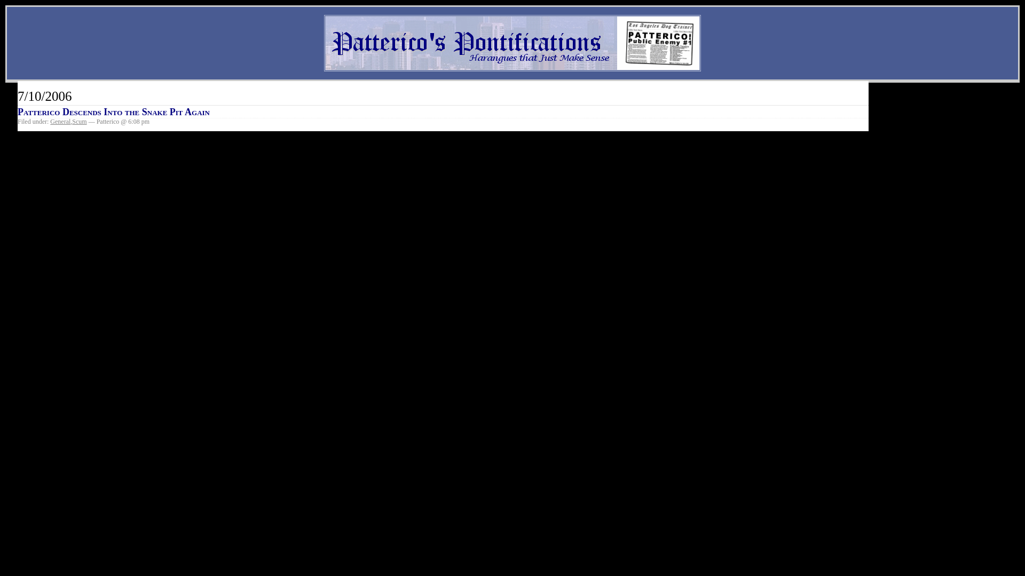 The width and height of the screenshot is (1025, 576). What do you see at coordinates (60, 122) in the screenshot?
I see `General` at bounding box center [60, 122].